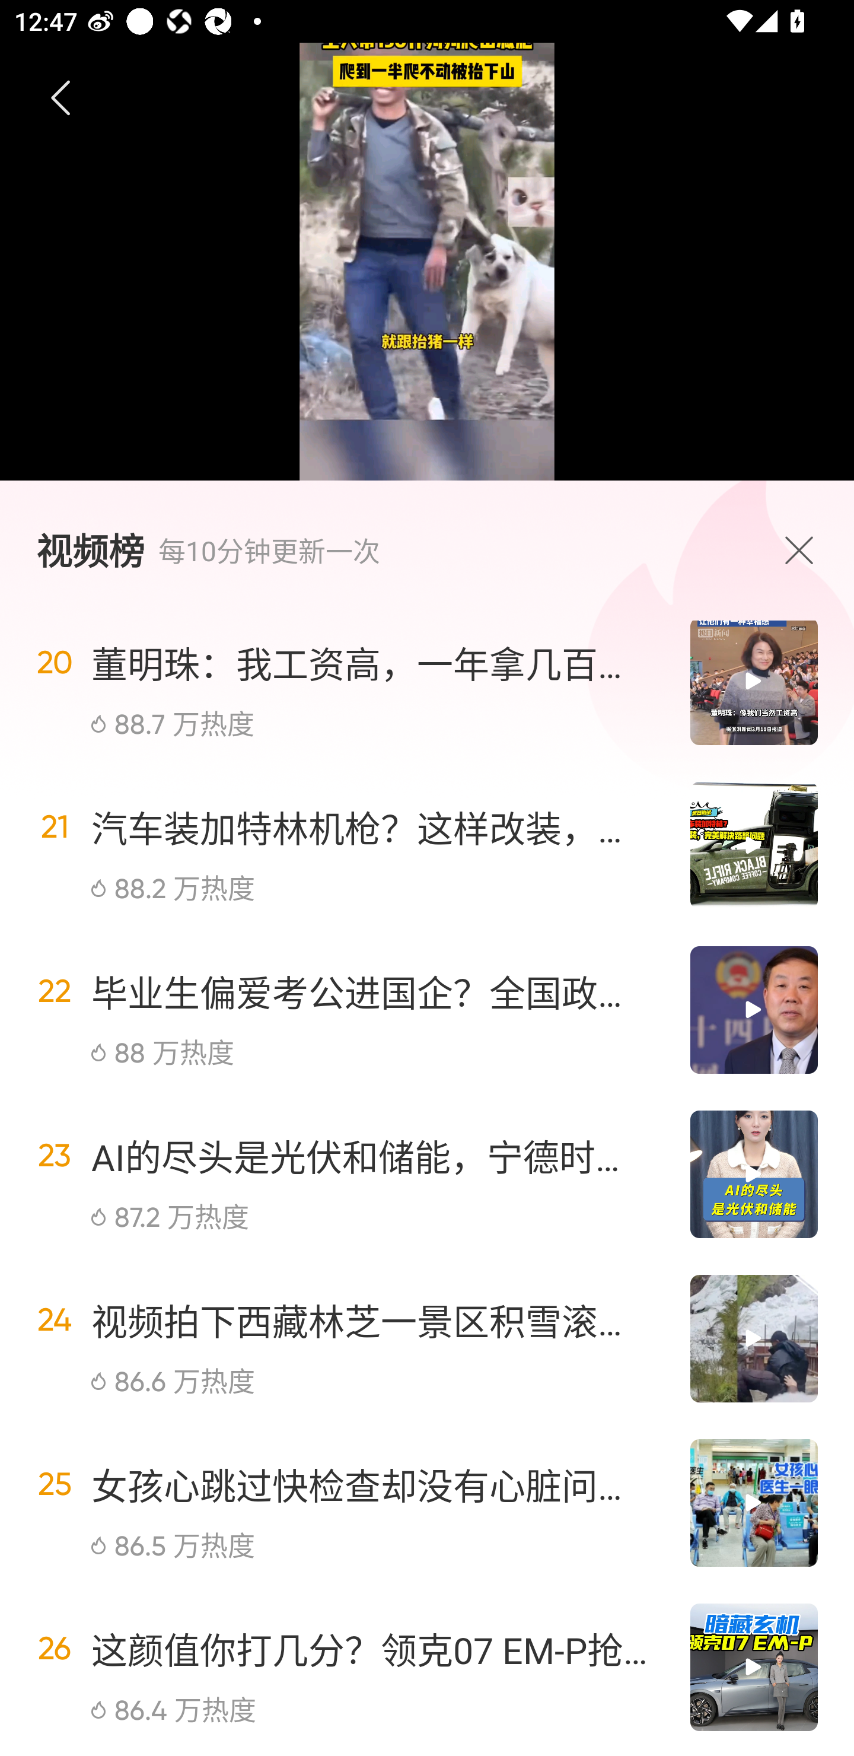 The image size is (854, 1756). I want to click on 25 女孩心跳过快检查却没有心脏问题，医生问了一句话找出病因所在 86.5 万热度, so click(427, 1503).